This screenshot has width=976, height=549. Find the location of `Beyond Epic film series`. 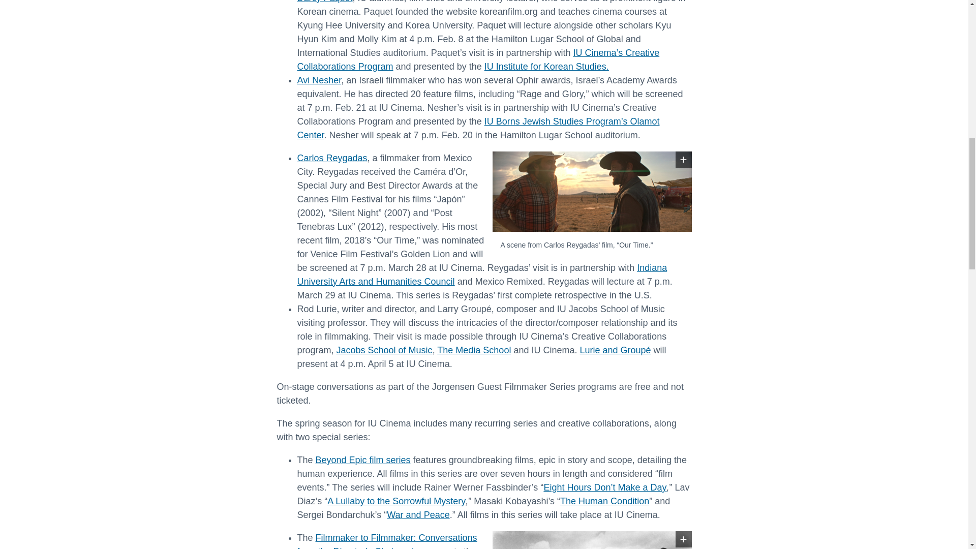

Beyond Epic film series is located at coordinates (363, 460).